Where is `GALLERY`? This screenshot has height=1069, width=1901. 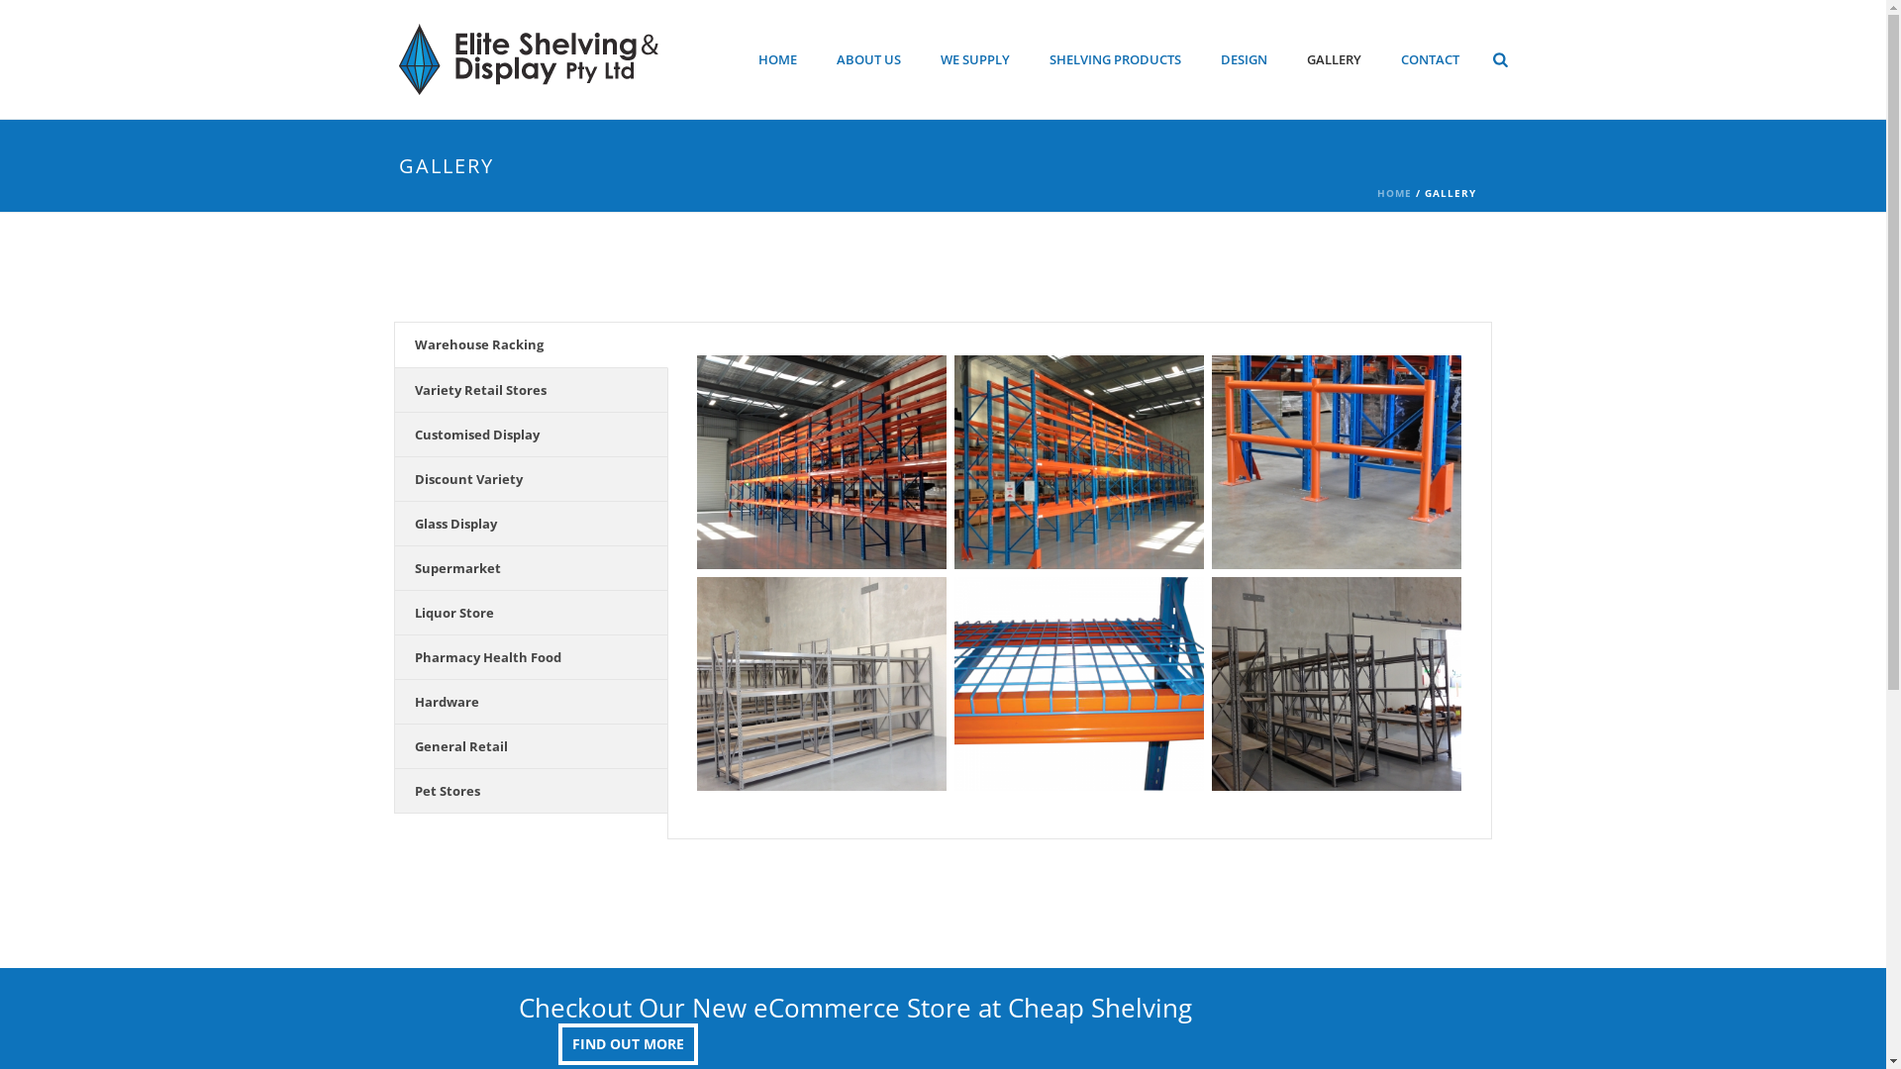
GALLERY is located at coordinates (1335, 59).